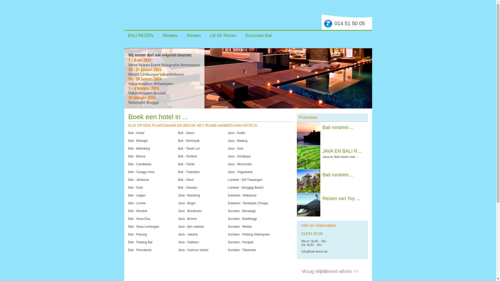 This screenshot has height=281, width=500. Describe the element at coordinates (187, 203) in the screenshot. I see `Java - Bogor` at that location.